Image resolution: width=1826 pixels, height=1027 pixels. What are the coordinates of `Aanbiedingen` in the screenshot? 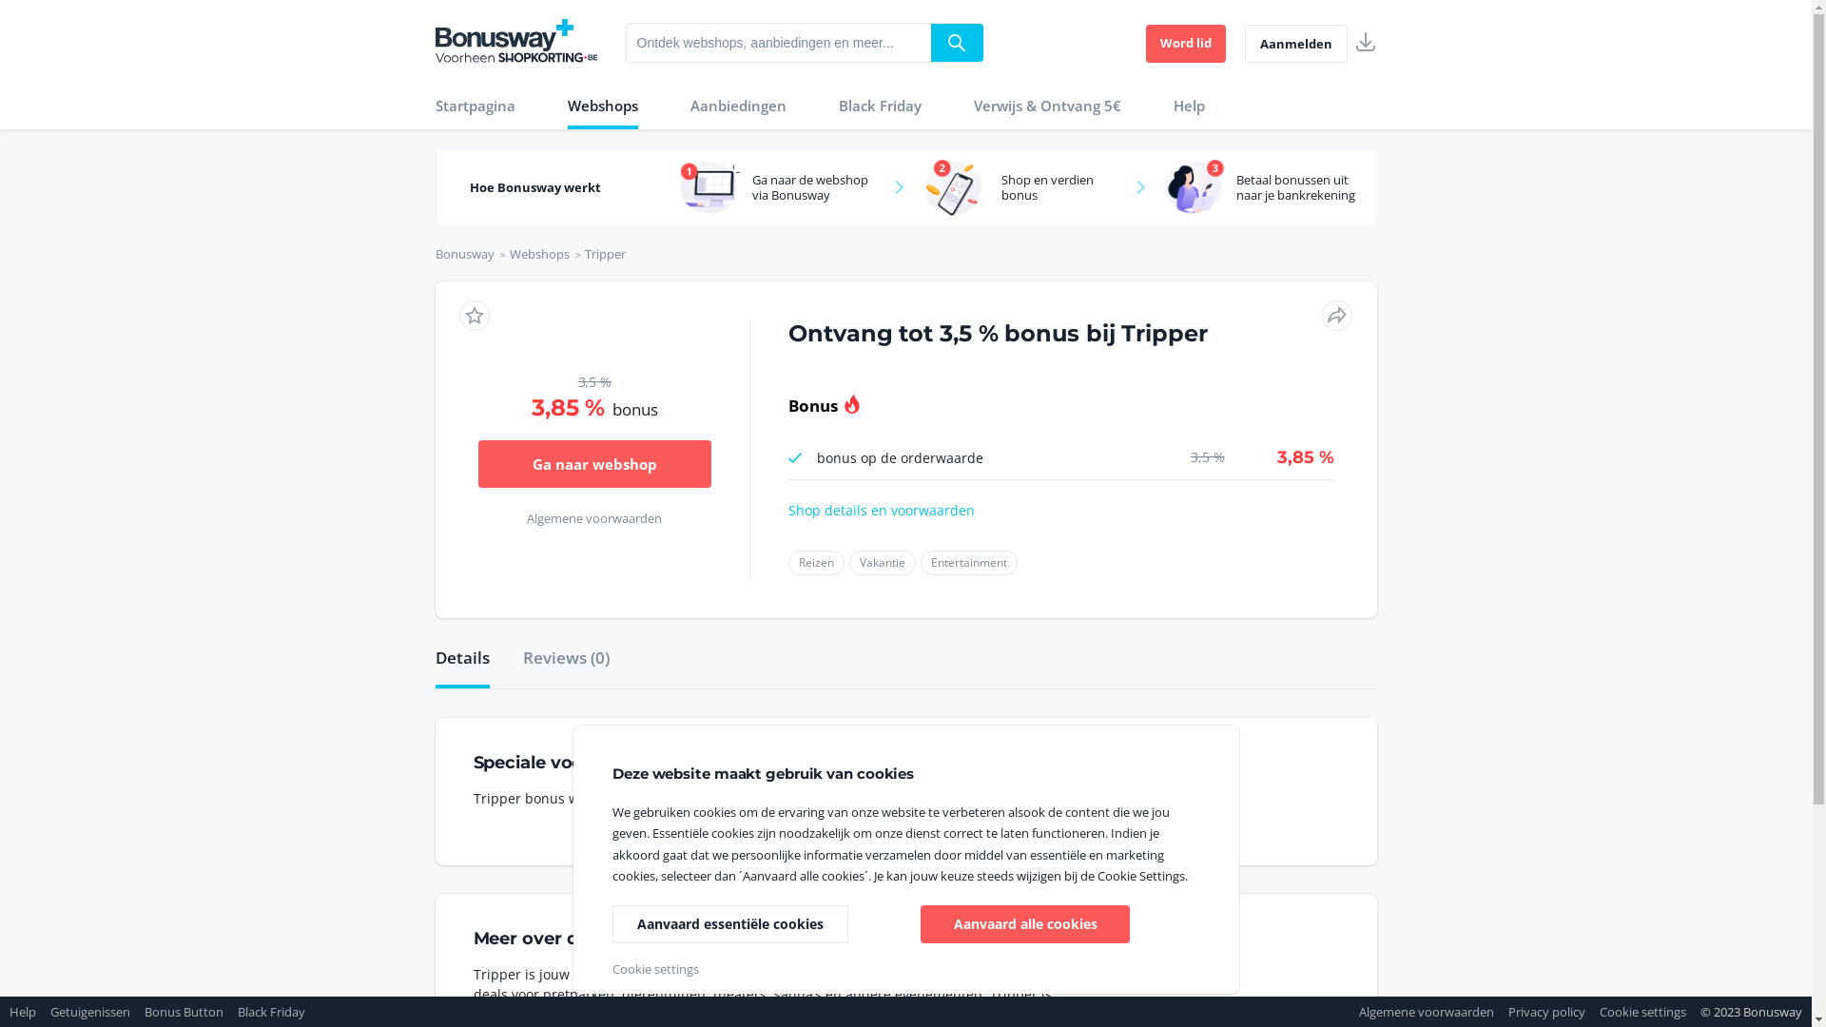 It's located at (746, 106).